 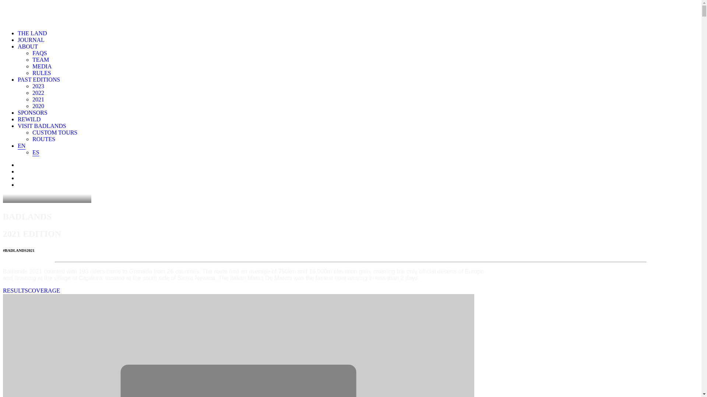 I want to click on JOURNAL, so click(x=31, y=40).